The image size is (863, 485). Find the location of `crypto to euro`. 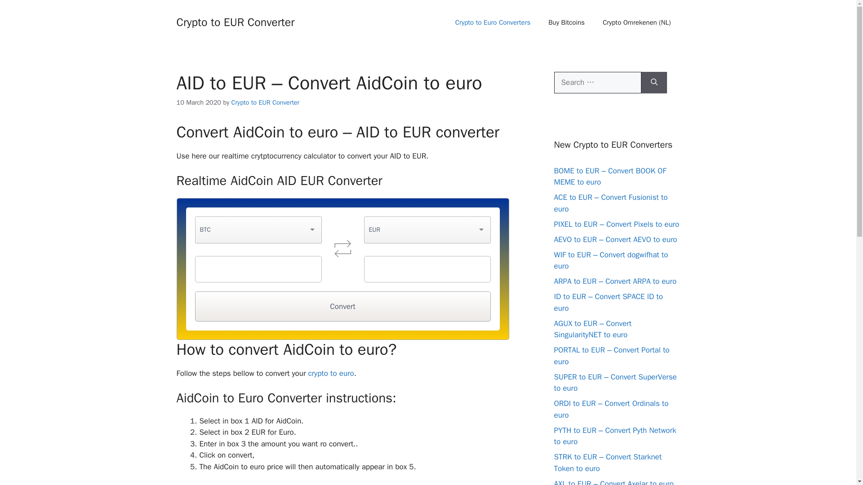

crypto to euro is located at coordinates (331, 373).